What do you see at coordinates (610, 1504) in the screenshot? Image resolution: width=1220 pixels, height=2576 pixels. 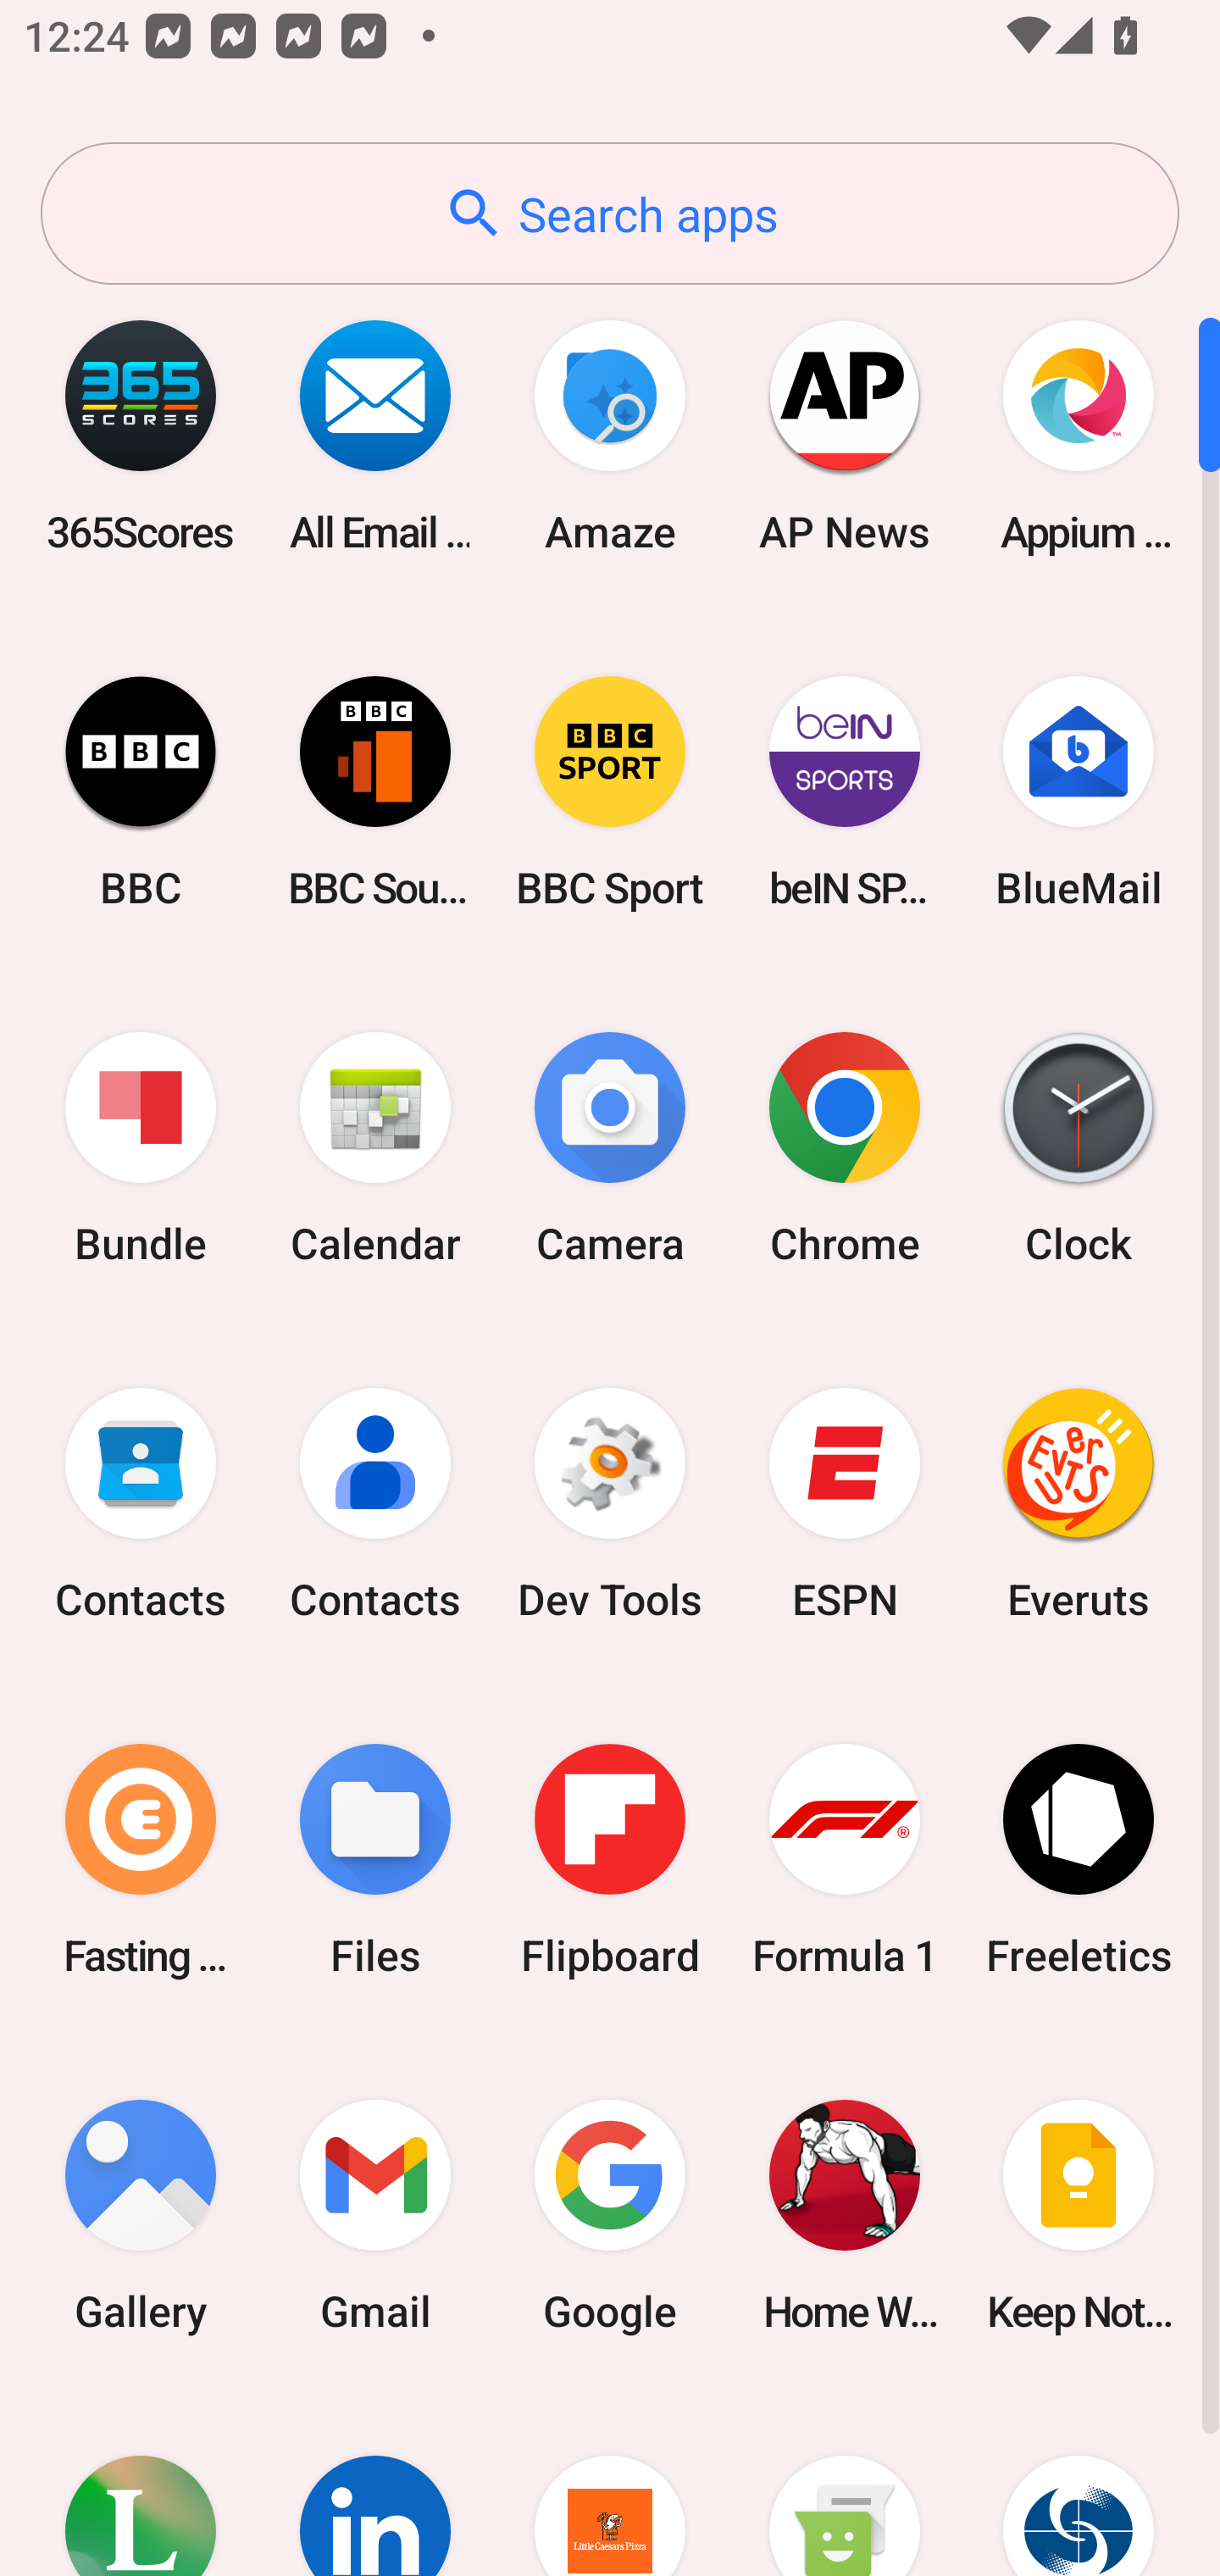 I see `Dev Tools` at bounding box center [610, 1504].